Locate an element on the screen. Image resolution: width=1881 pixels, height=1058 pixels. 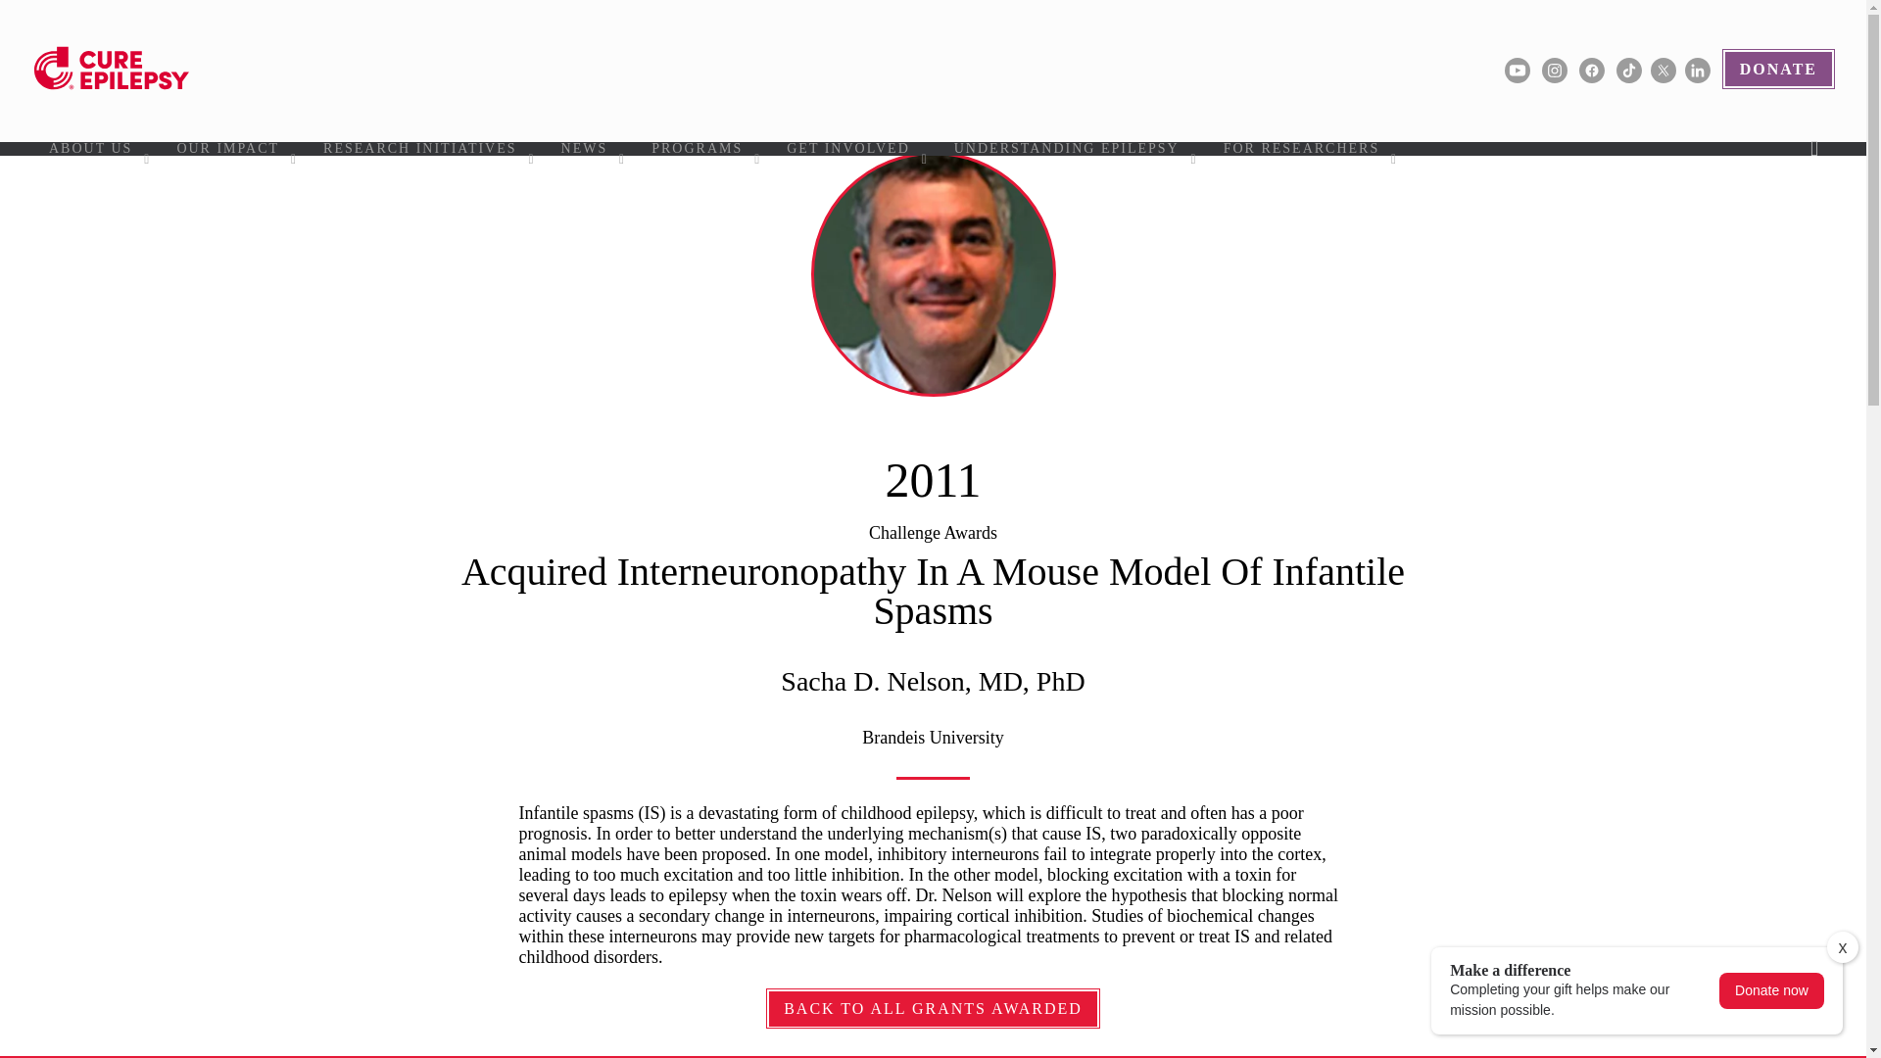
NEWS is located at coordinates (592, 148).